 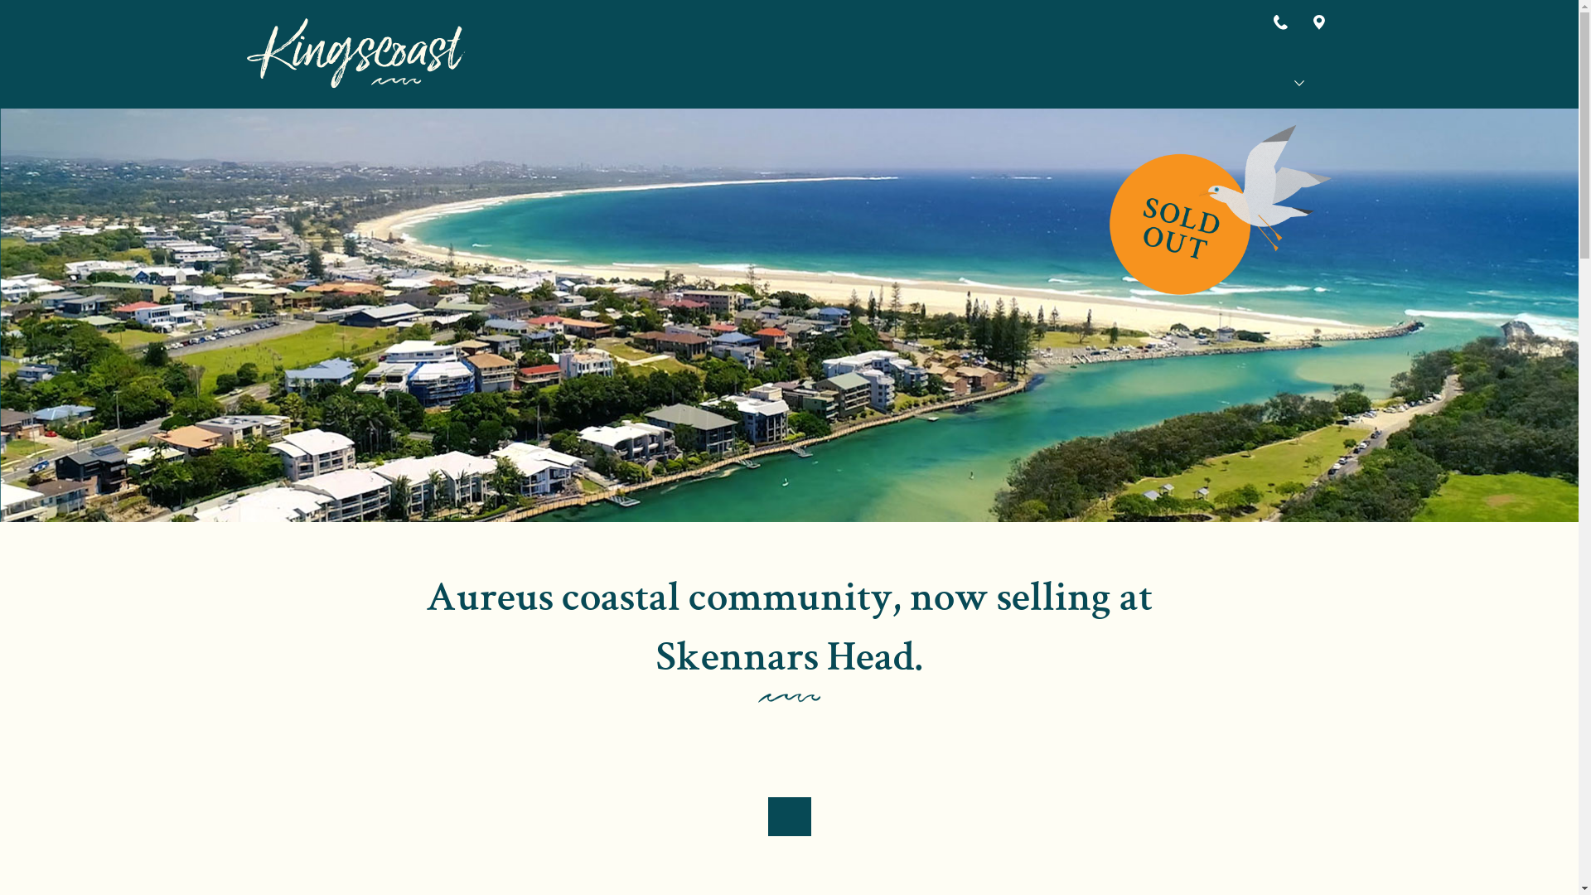 I want to click on KINGSCLIFF LIVING, so click(x=1167, y=83).